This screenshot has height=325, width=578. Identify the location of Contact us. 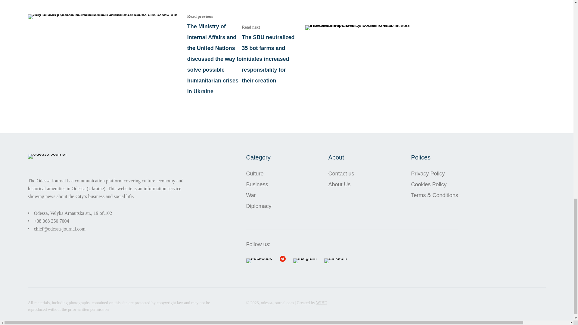
(341, 174).